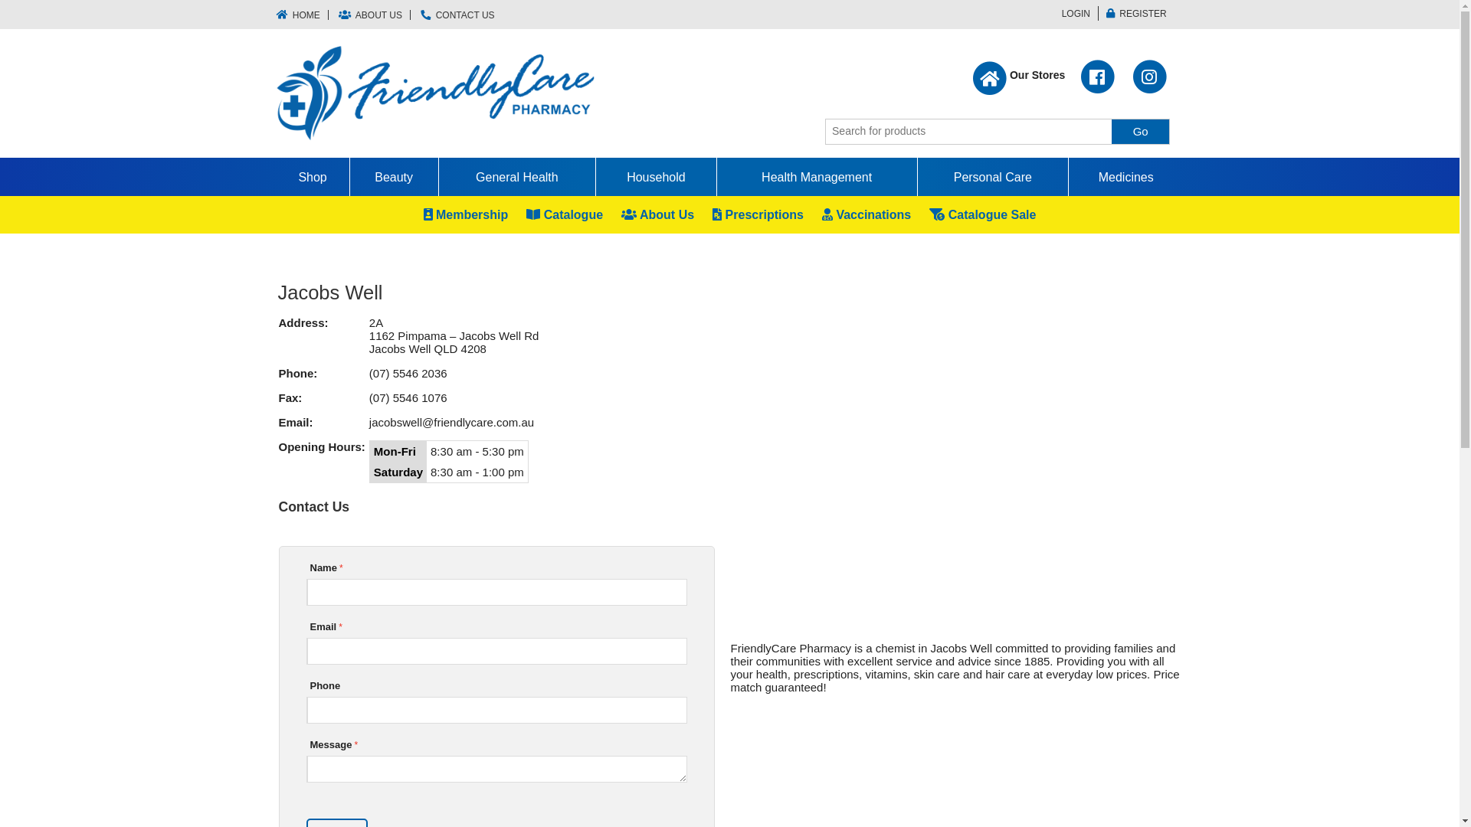  I want to click on ABOUT US, so click(371, 15).